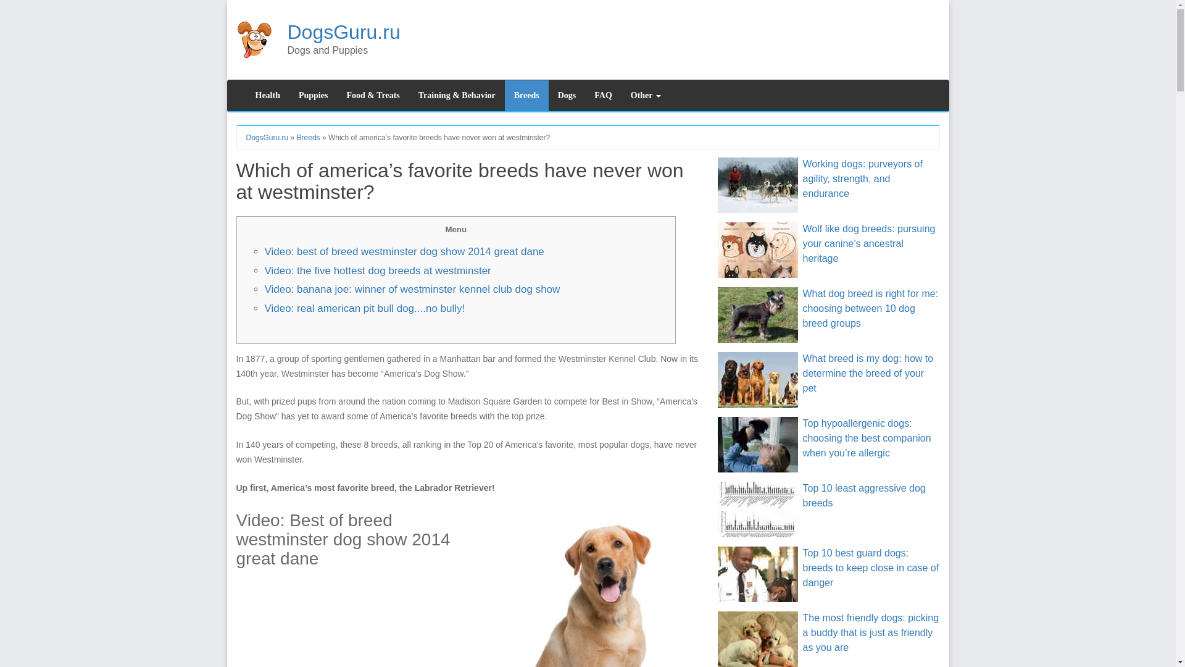  What do you see at coordinates (312, 95) in the screenshot?
I see `Puppies` at bounding box center [312, 95].